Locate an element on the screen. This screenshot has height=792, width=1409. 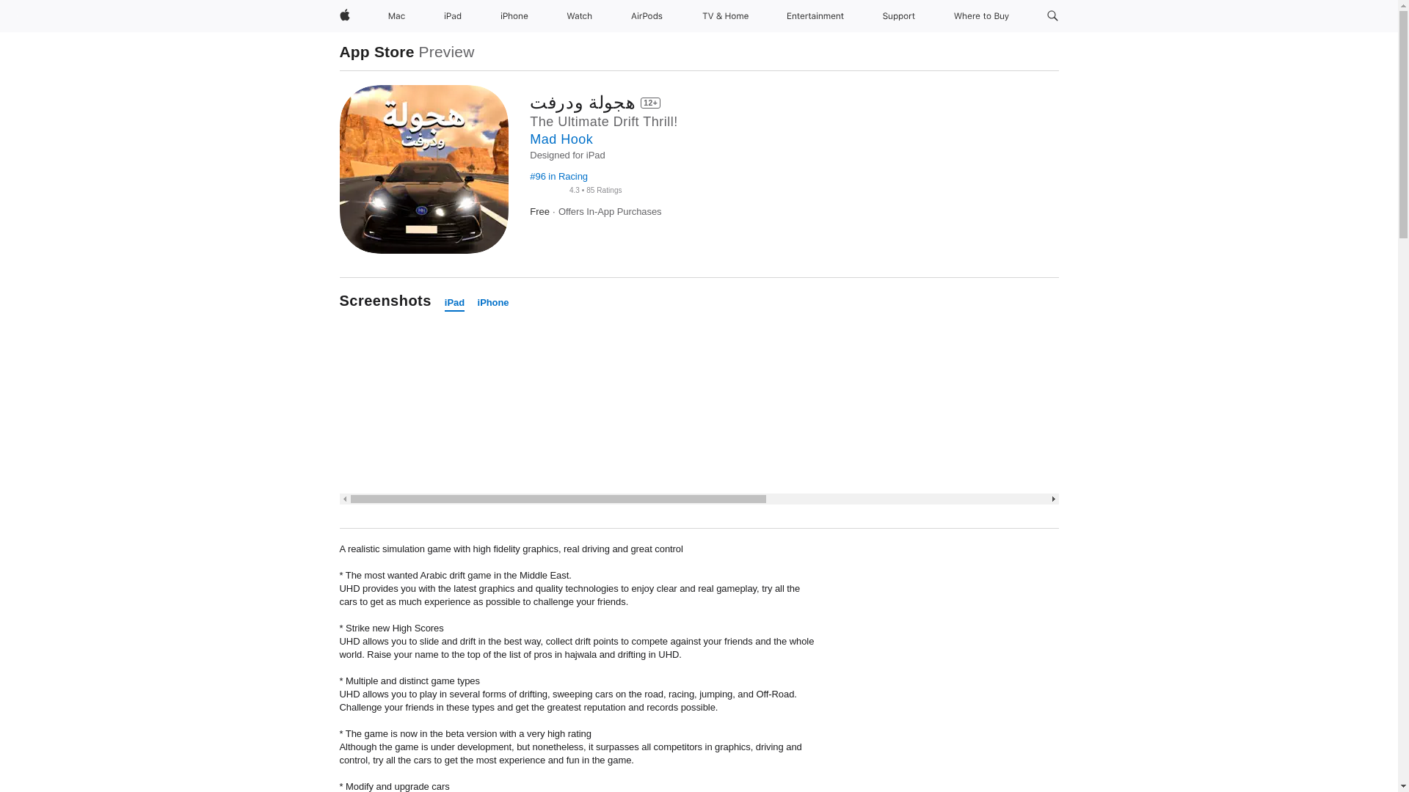
Where to Buy is located at coordinates (981, 16).